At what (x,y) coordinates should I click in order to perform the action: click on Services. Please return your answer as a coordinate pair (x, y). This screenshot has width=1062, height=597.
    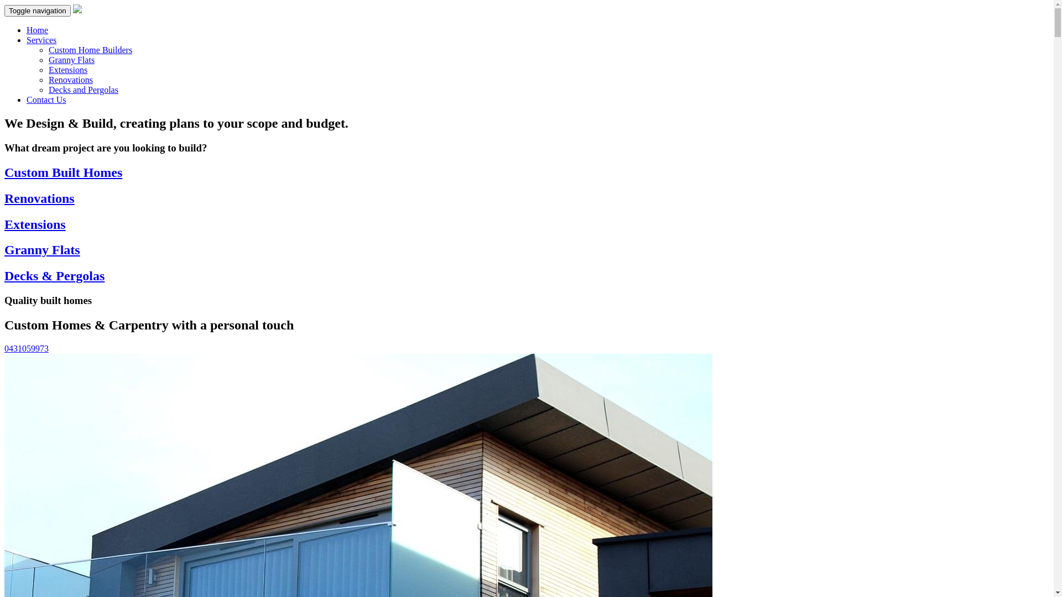
    Looking at the image, I should click on (41, 40).